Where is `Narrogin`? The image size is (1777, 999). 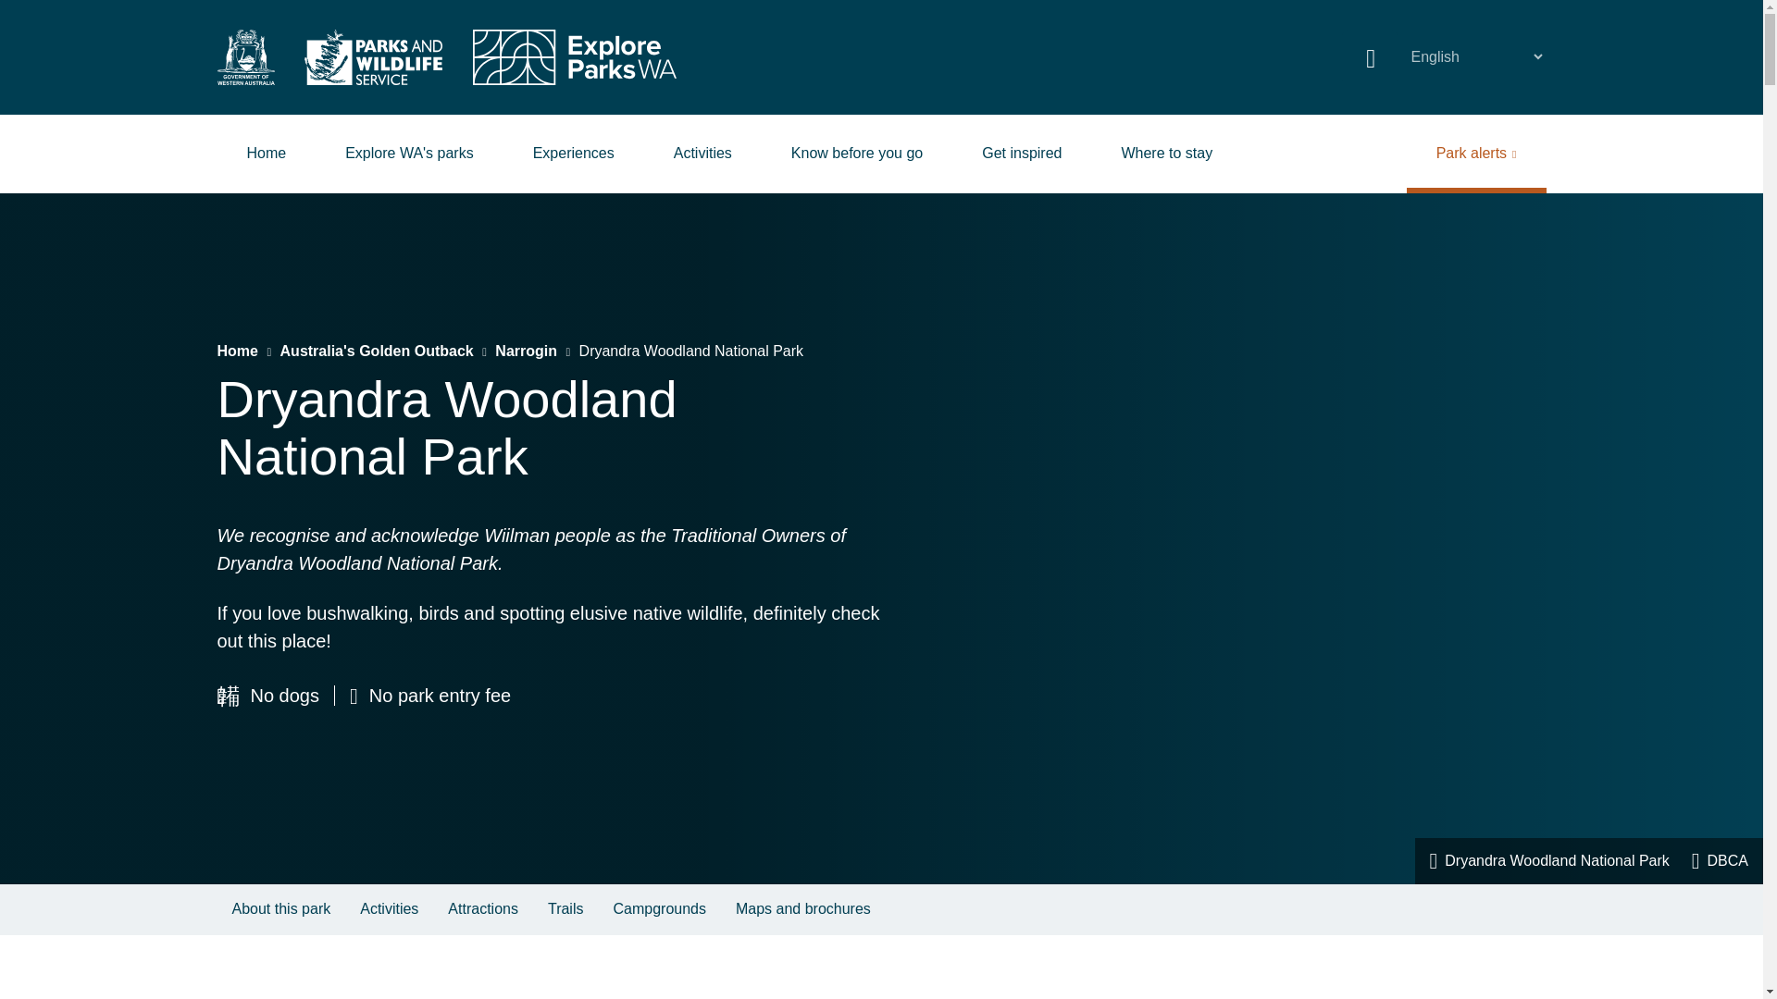 Narrogin is located at coordinates (526, 351).